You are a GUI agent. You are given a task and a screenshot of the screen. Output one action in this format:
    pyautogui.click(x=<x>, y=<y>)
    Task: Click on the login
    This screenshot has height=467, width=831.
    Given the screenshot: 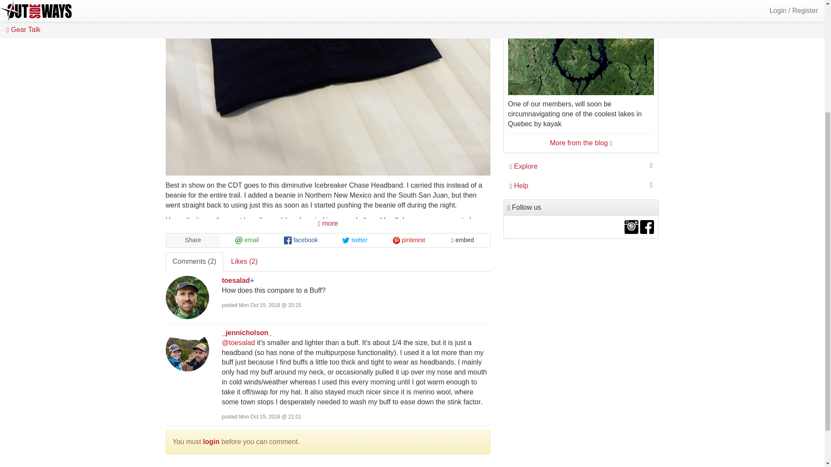 What is the action you would take?
    pyautogui.click(x=211, y=442)
    